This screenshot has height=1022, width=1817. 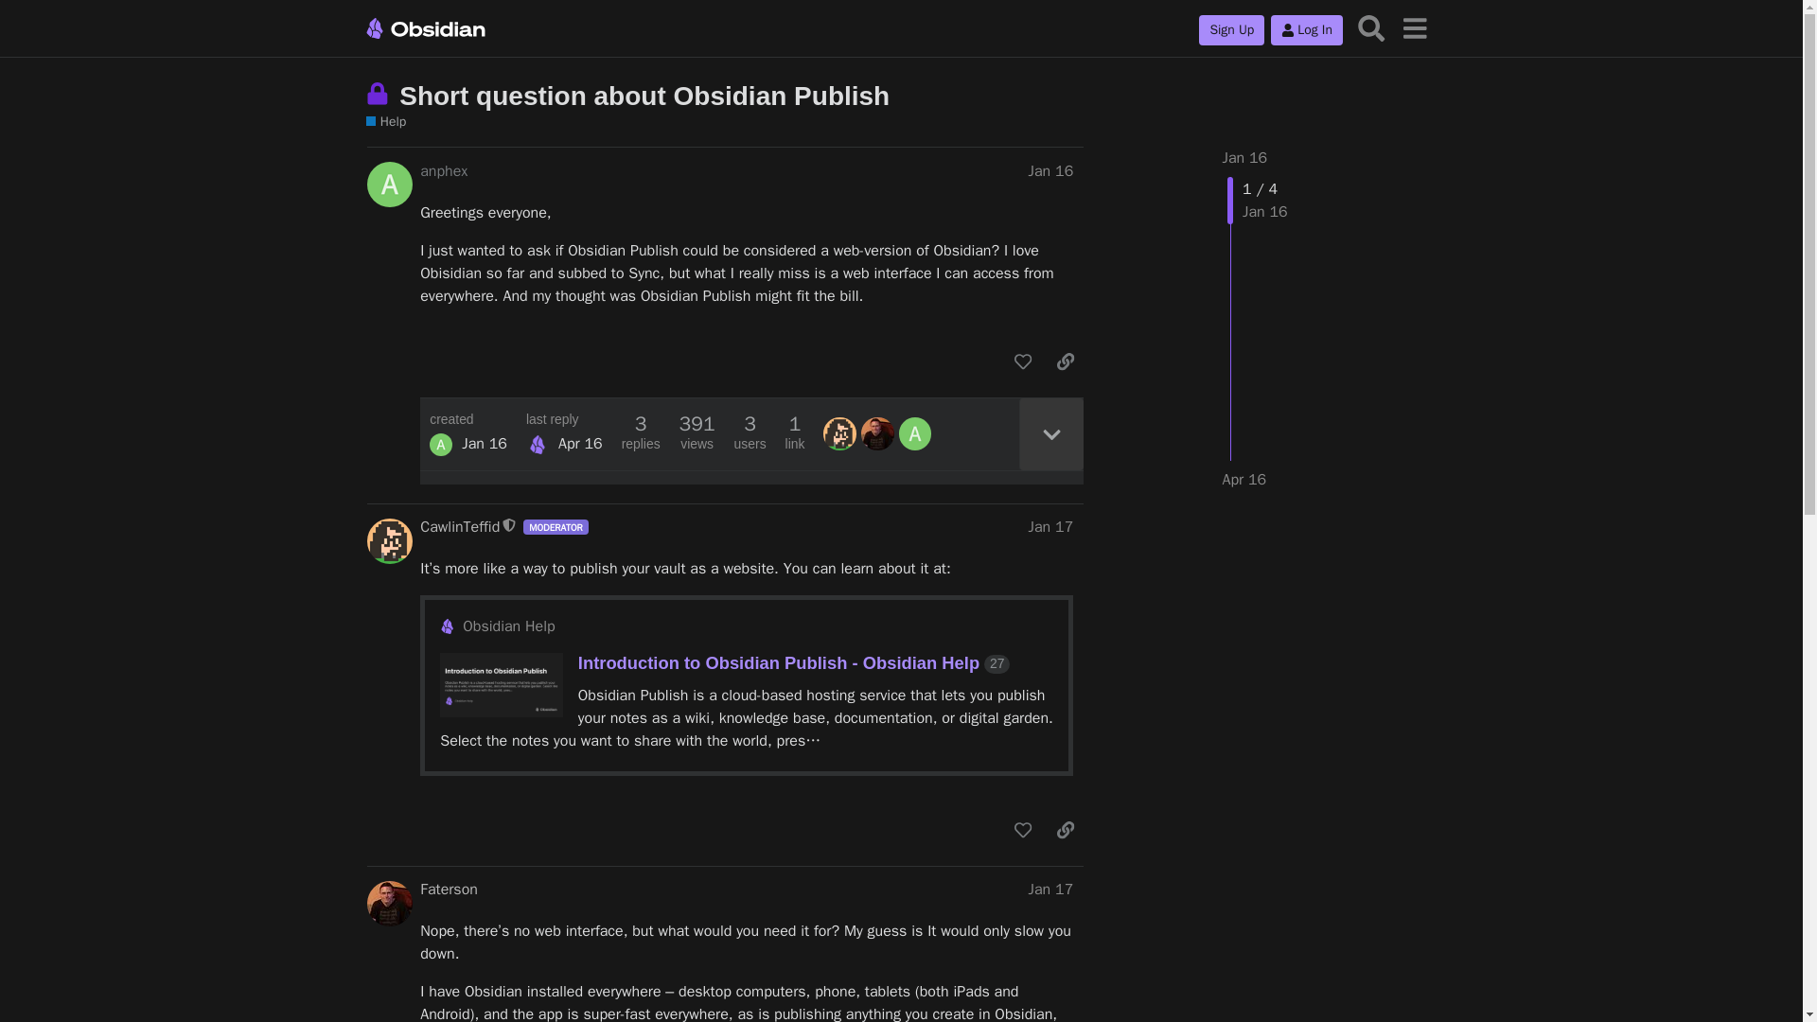 What do you see at coordinates (484, 444) in the screenshot?
I see `Jan 16, 2024 2:55 pm` at bounding box center [484, 444].